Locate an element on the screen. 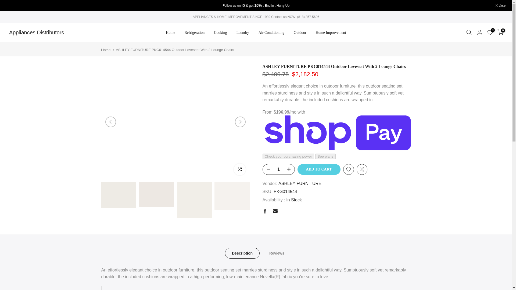 This screenshot has width=516, height=290. Skip to content is located at coordinates (4, 3).